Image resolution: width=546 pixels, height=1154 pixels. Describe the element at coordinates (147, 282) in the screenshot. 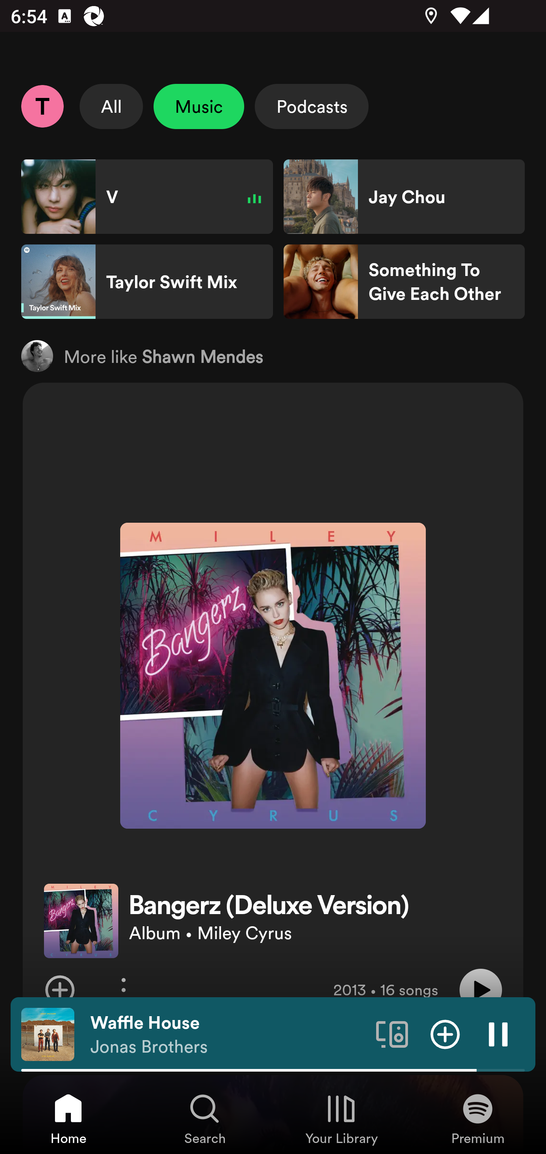

I see `Taylor Swift Mix Shortcut Taylor Swift Mix` at that location.